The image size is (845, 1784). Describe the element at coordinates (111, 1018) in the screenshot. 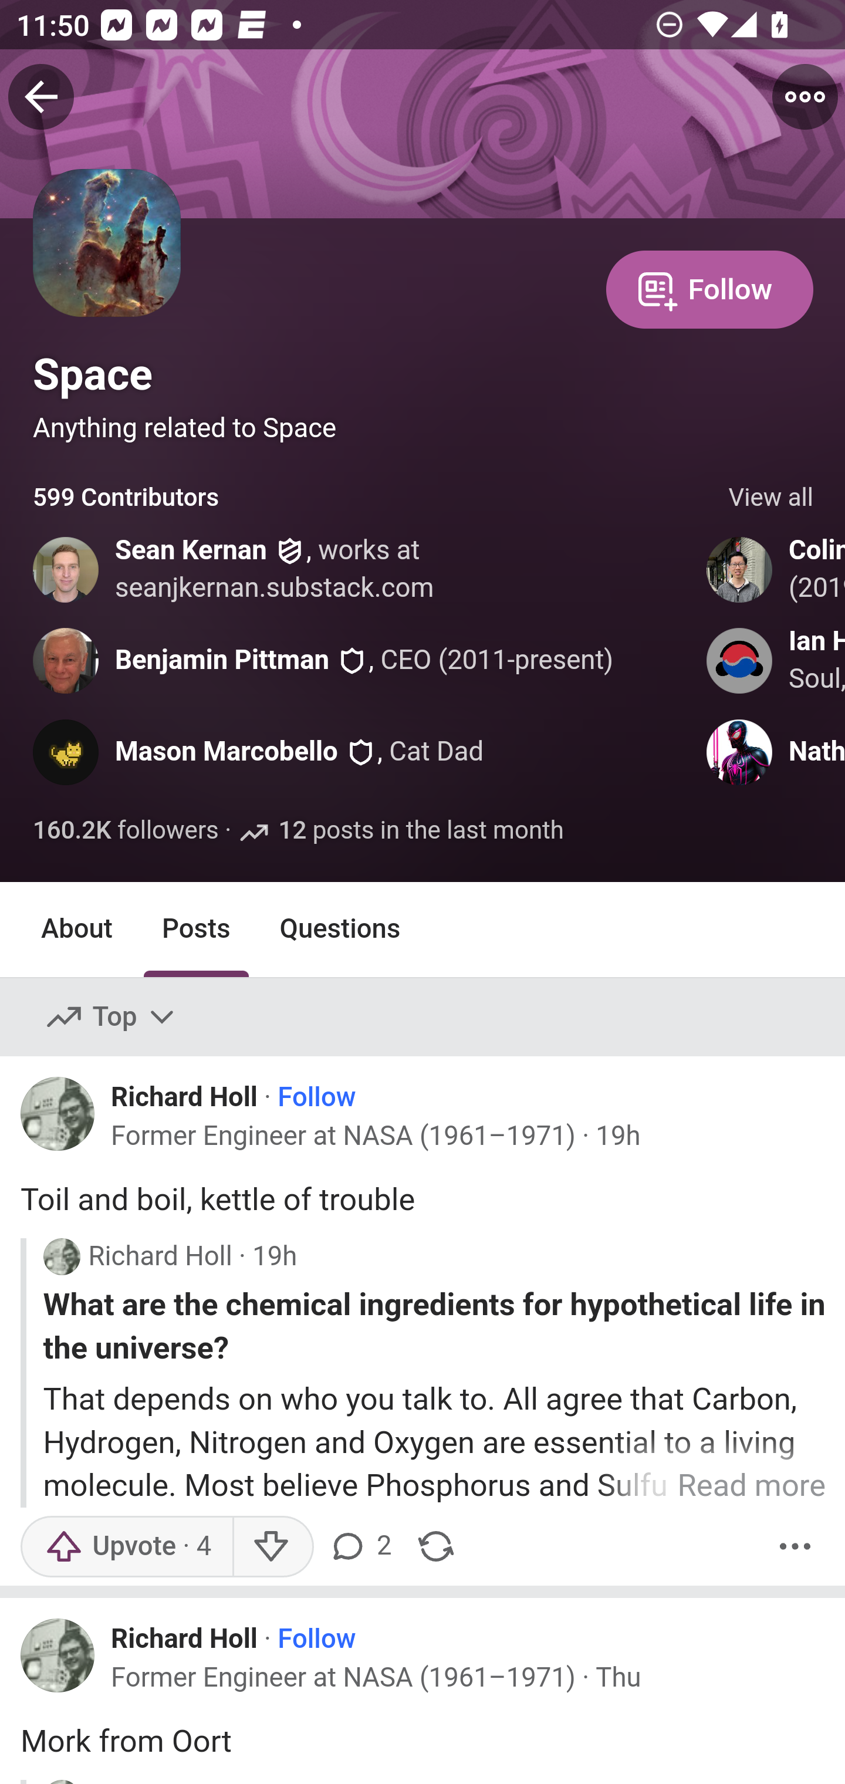

I see `Top` at that location.